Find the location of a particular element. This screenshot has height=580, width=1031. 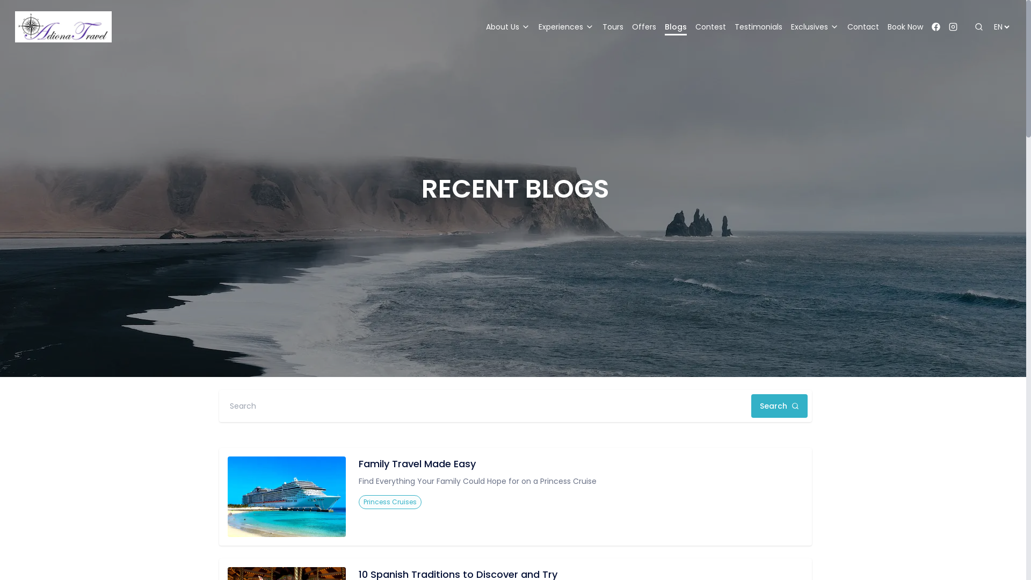

Contact is located at coordinates (863, 27).